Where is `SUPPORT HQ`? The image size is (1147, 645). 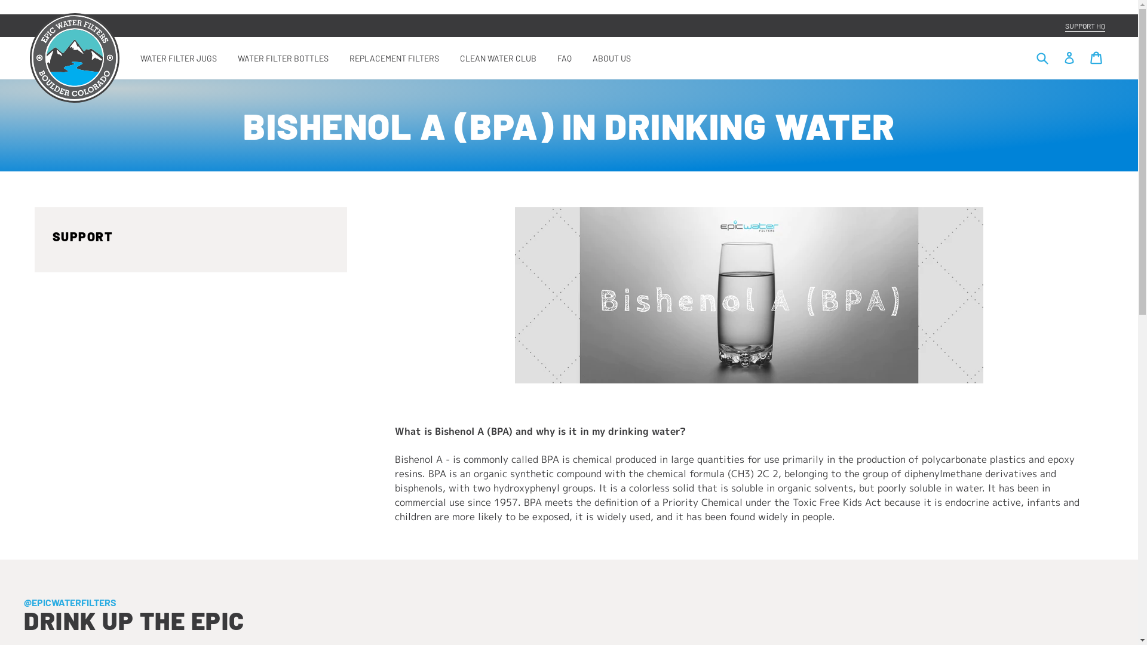
SUPPORT HQ is located at coordinates (1085, 26).